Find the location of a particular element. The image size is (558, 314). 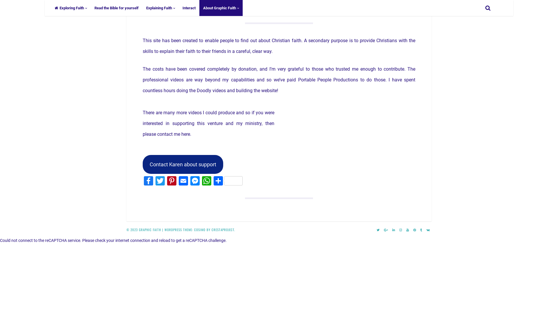

Facebook is located at coordinates (149, 181).